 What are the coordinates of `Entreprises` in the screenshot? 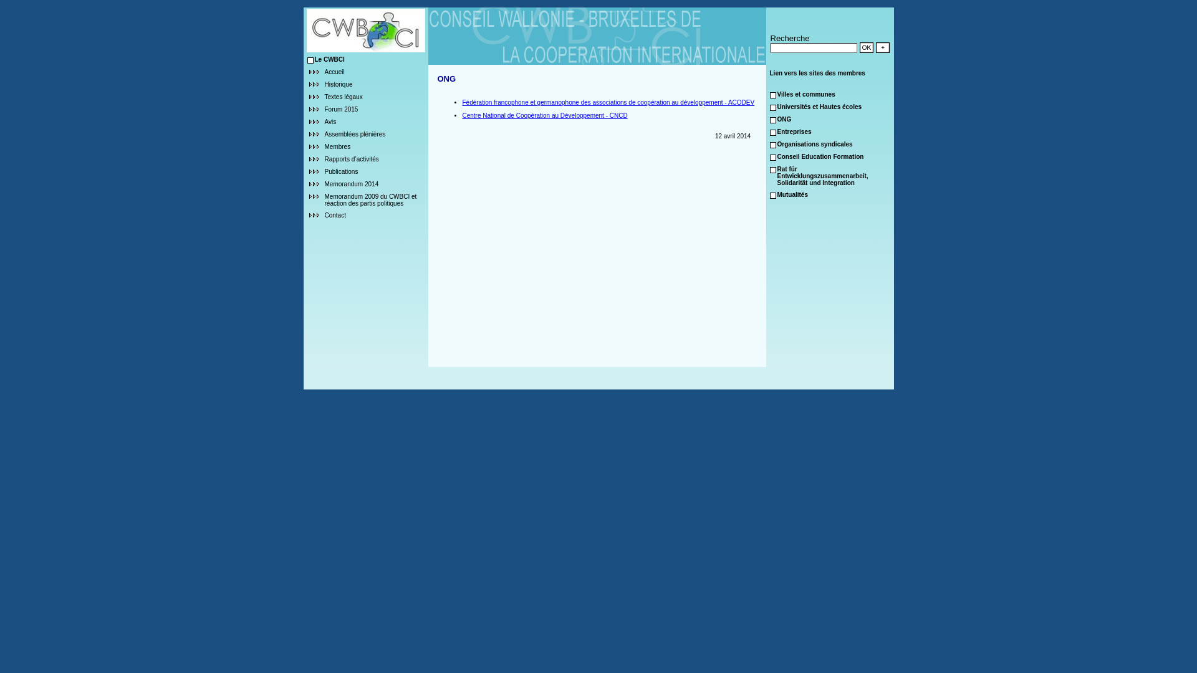 It's located at (794, 131).